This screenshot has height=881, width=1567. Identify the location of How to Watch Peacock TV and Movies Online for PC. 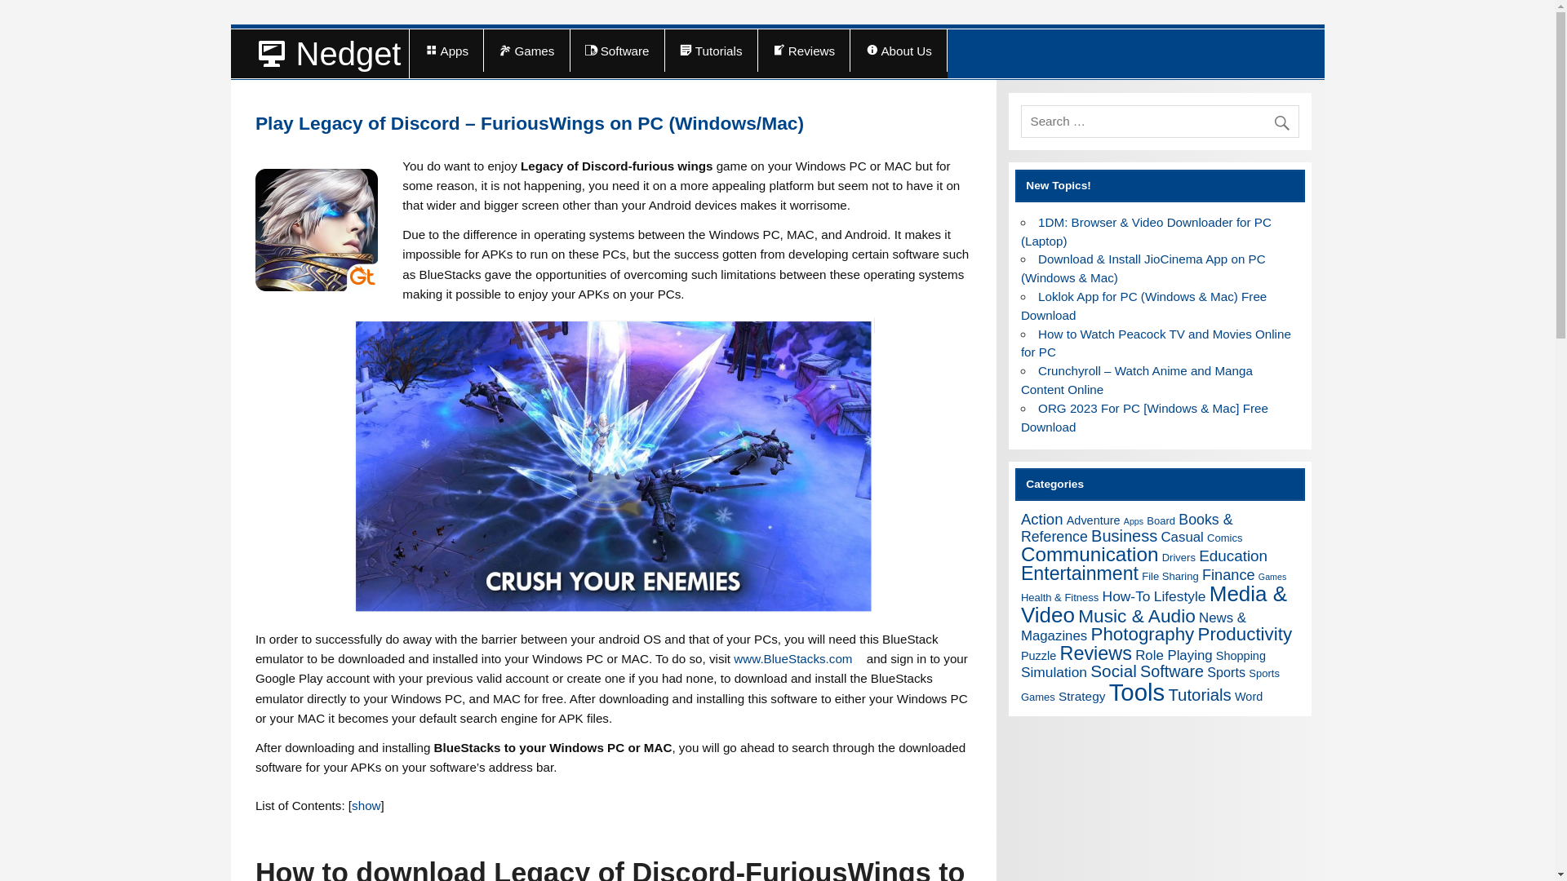
(1156, 343).